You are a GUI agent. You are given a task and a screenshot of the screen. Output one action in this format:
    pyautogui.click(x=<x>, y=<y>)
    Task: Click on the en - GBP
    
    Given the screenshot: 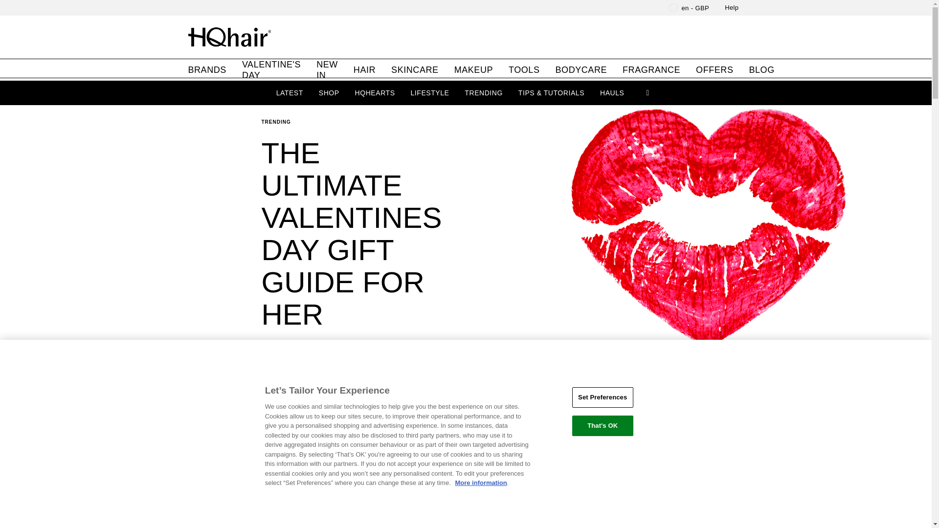 What is the action you would take?
    pyautogui.click(x=690, y=8)
    